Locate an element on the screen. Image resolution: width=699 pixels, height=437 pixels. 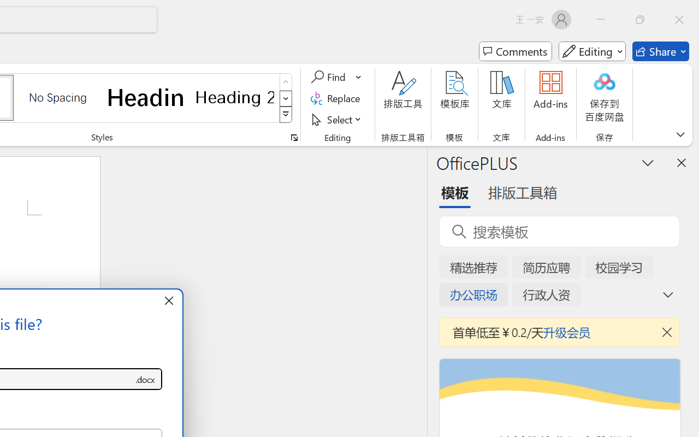
Heading 2 is located at coordinates (235, 97).